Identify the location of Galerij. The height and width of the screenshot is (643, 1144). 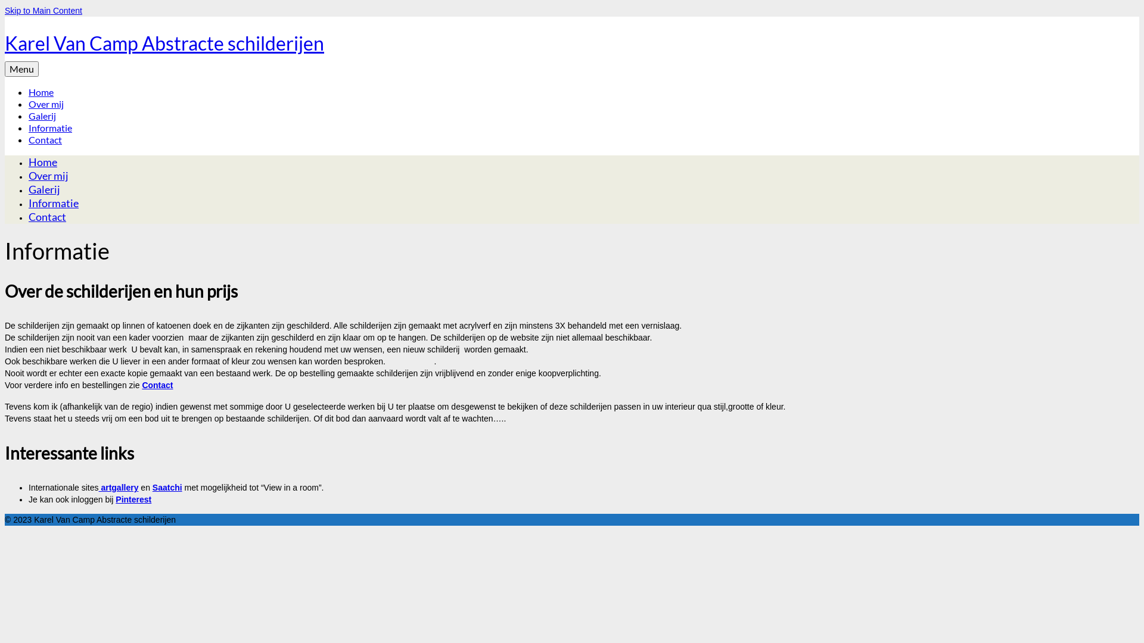
(42, 116).